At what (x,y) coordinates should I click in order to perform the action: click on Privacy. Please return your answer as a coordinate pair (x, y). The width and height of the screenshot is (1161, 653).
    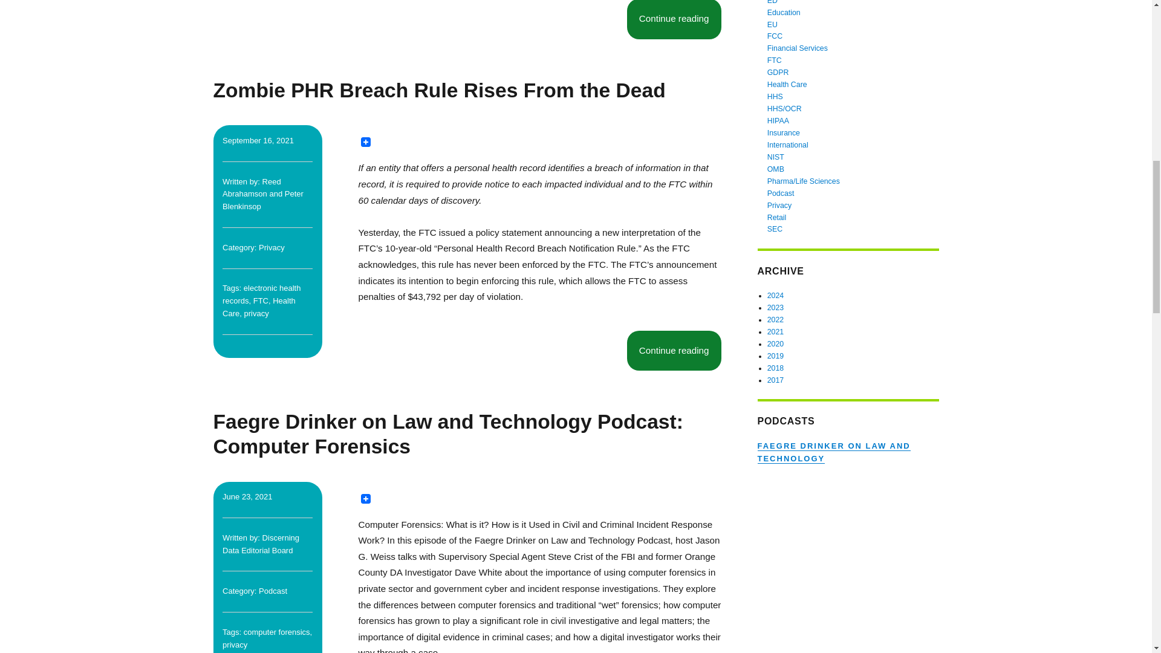
    Looking at the image, I should click on (272, 247).